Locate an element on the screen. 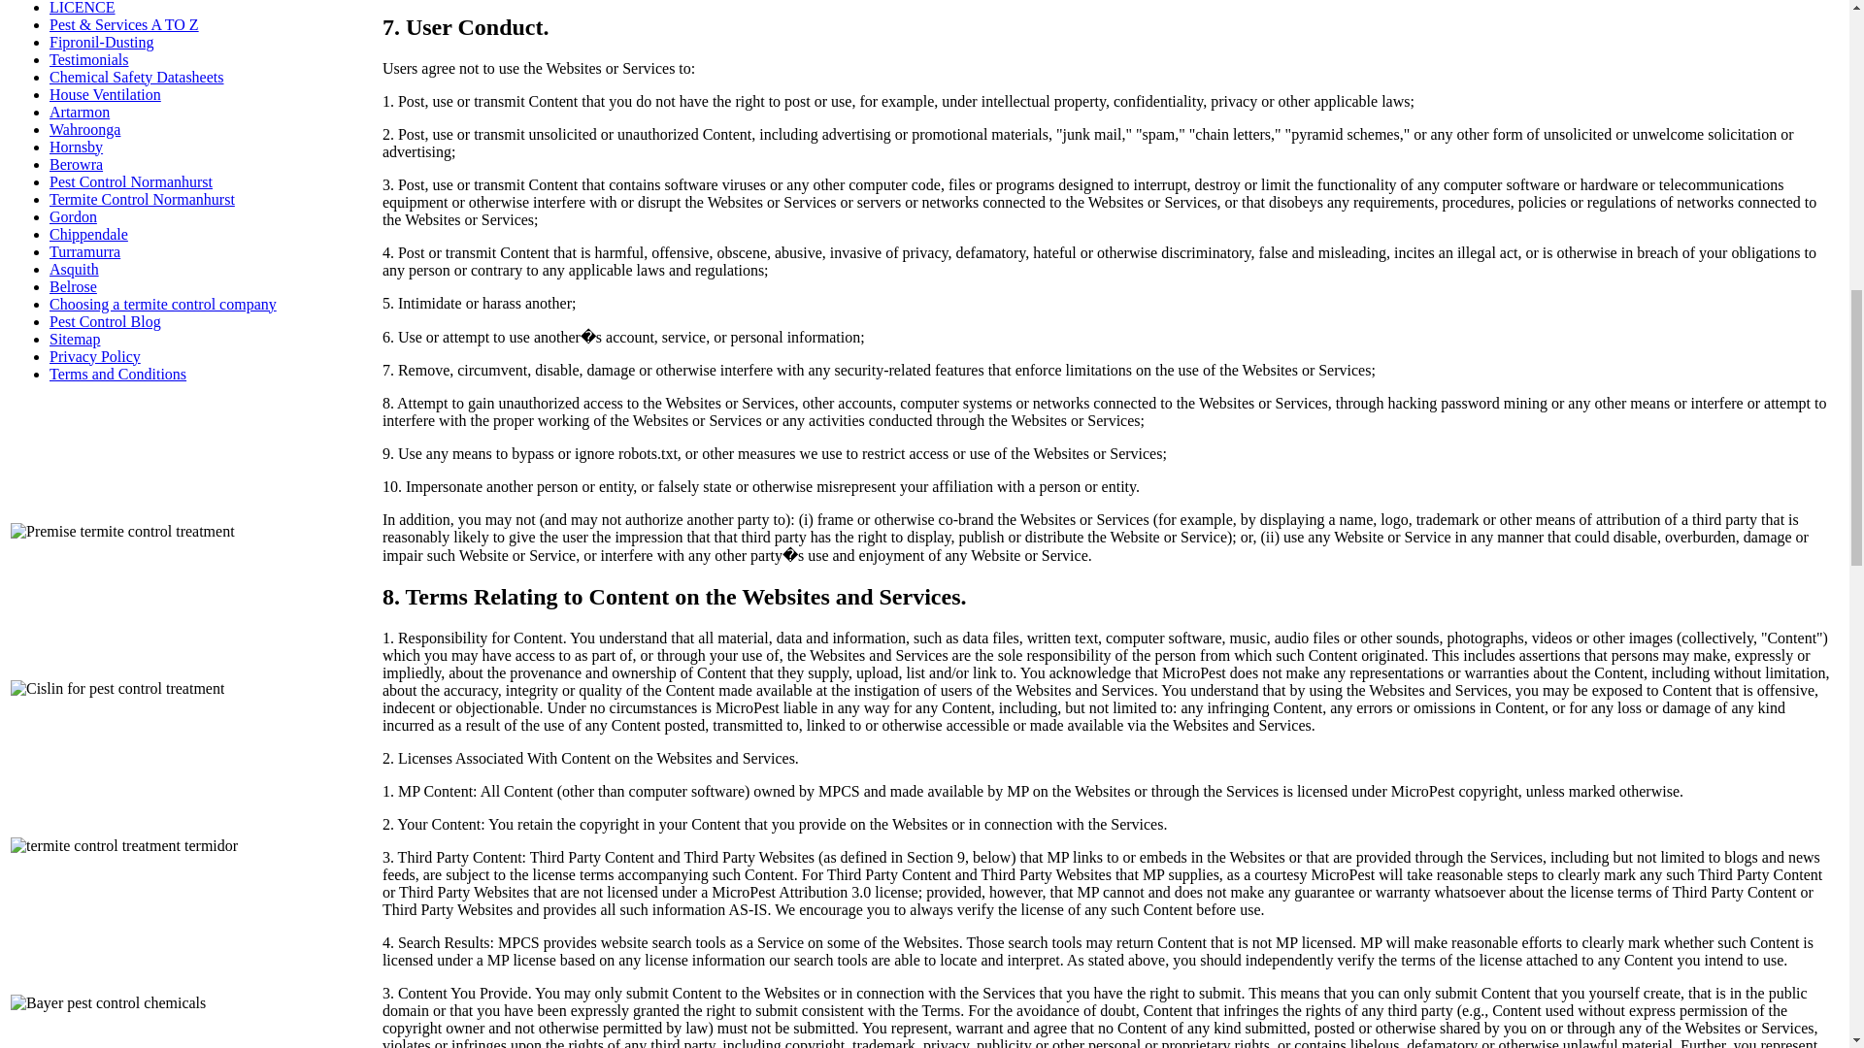  Pest Control Normanhurst is located at coordinates (130, 181).